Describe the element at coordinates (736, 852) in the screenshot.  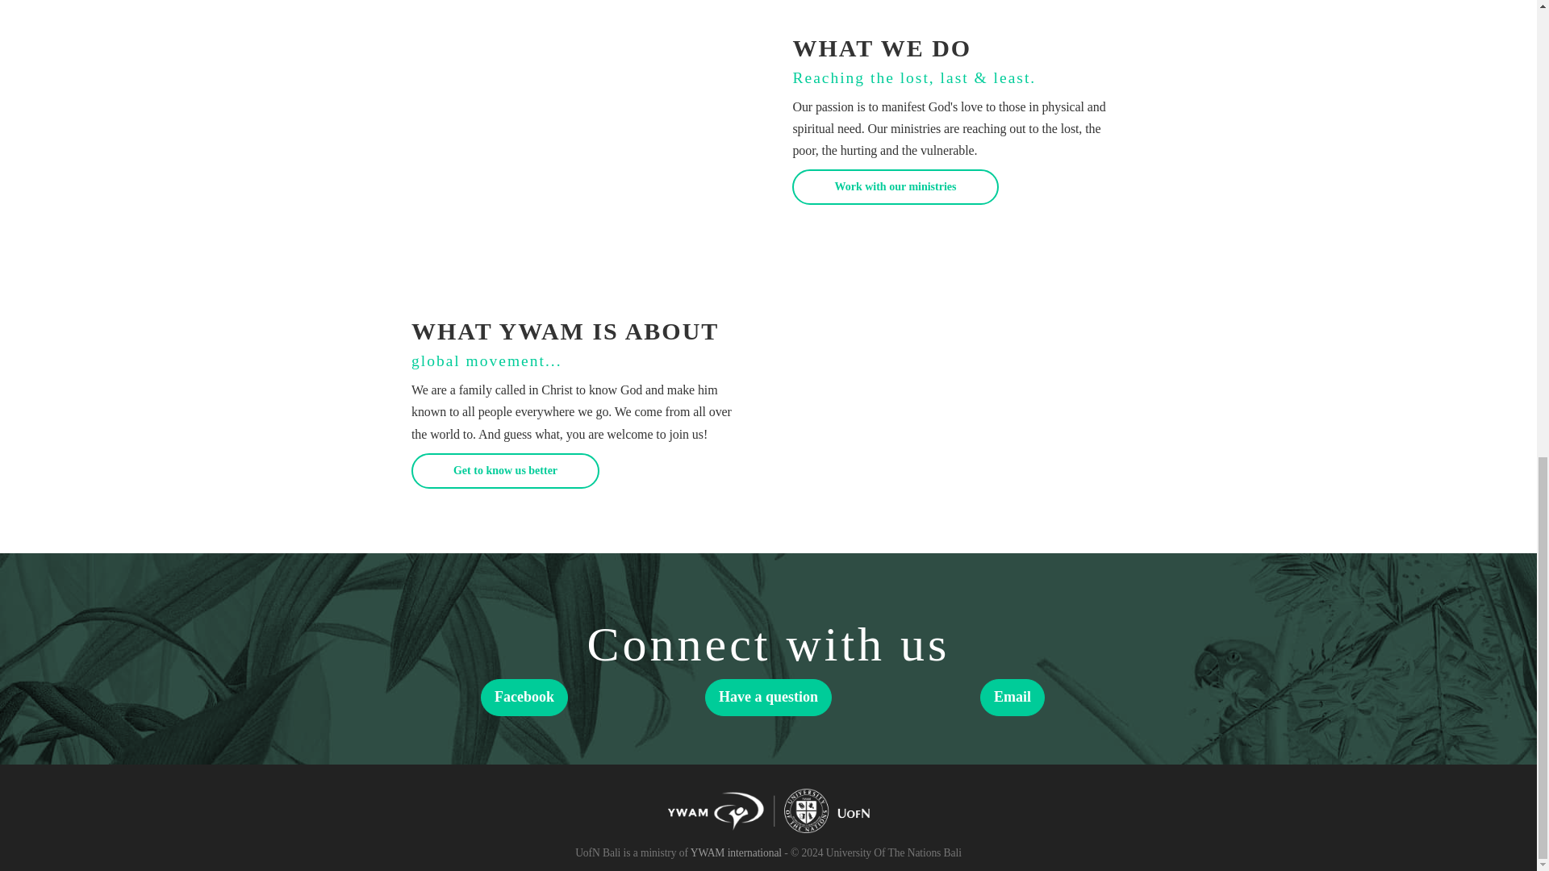
I see `YWAM international` at that location.